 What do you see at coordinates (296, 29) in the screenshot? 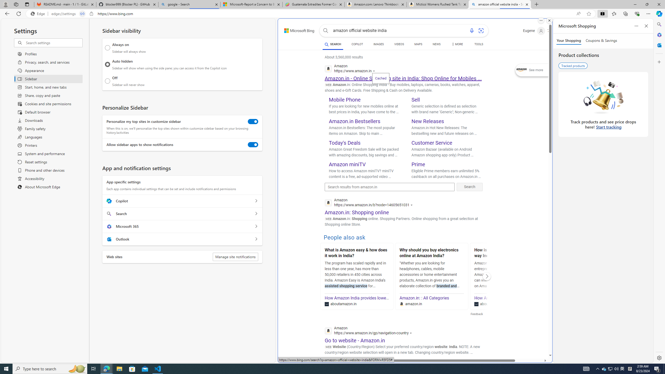
I see `Back to Bing search` at bounding box center [296, 29].